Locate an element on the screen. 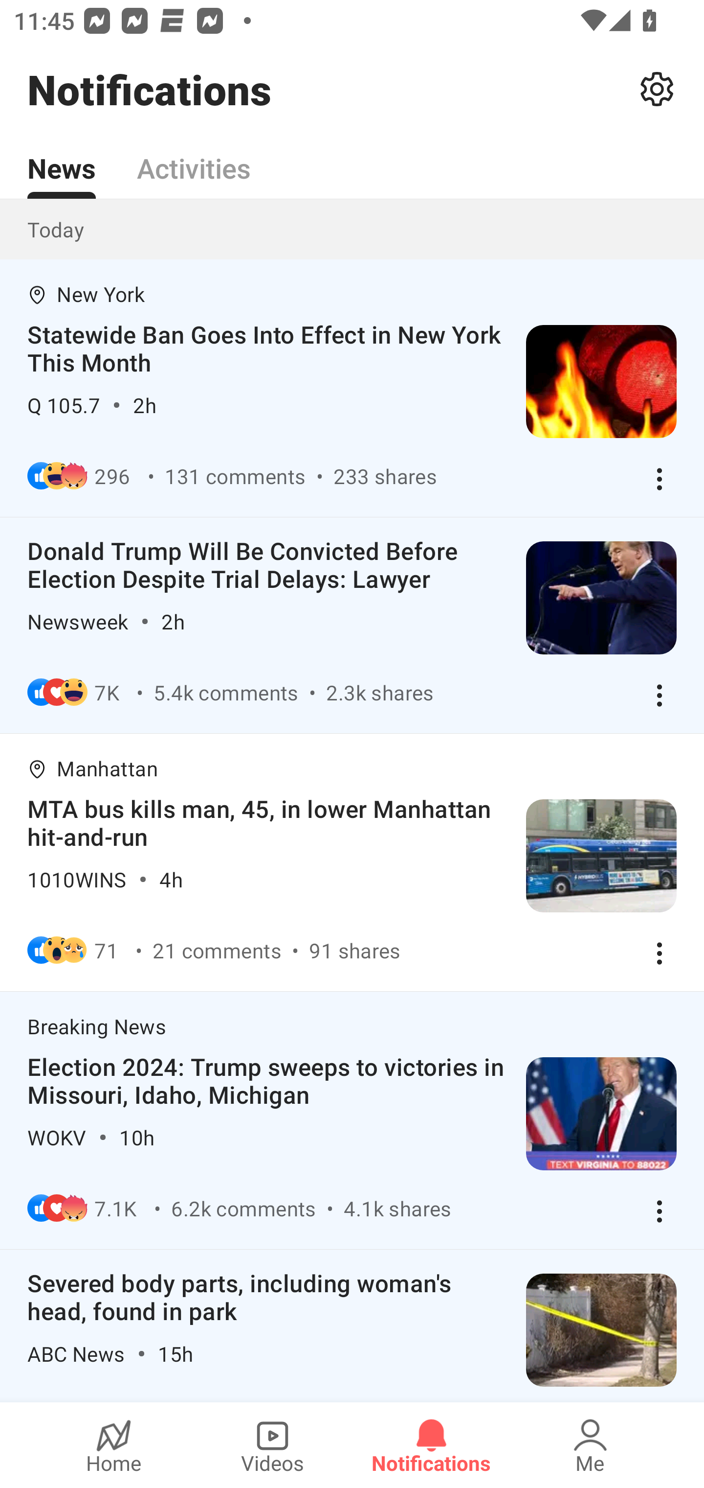 This screenshot has width=704, height=1488. Home is located at coordinates (113, 1445).